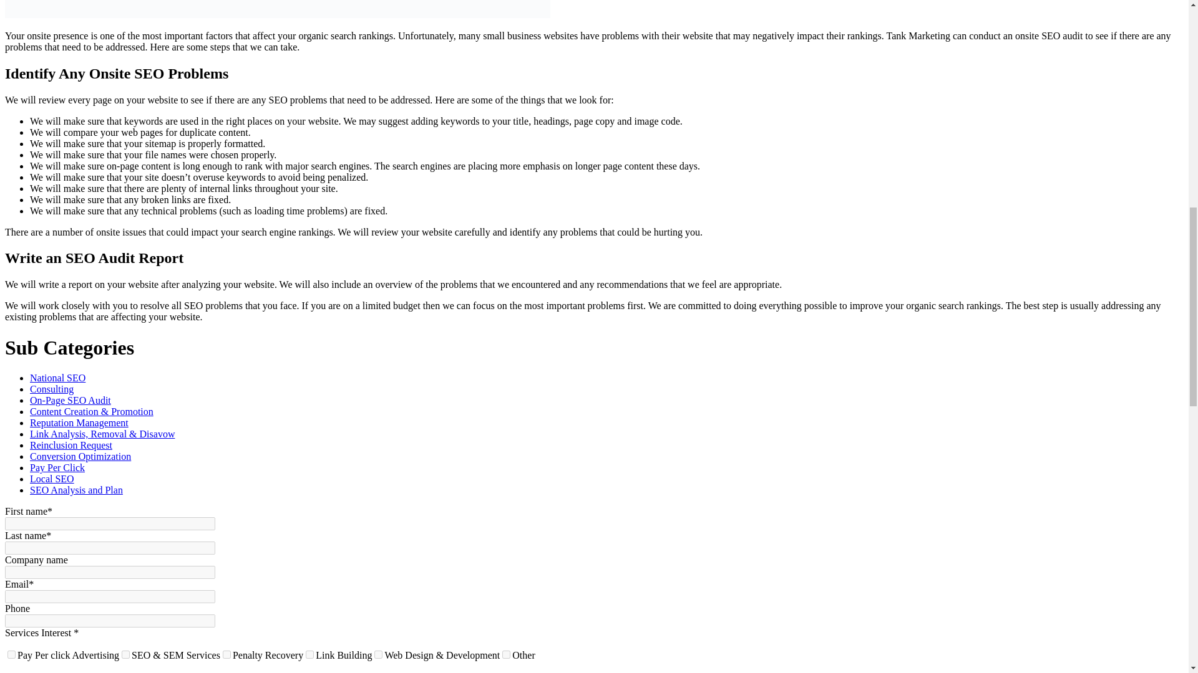 Image resolution: width=1198 pixels, height=673 pixels. I want to click on National SEO, so click(57, 378).